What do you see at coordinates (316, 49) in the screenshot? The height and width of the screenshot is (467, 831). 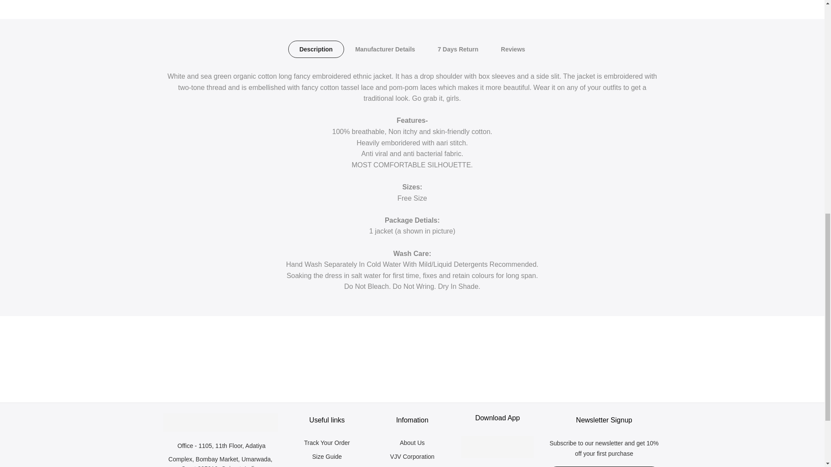 I see `Description` at bounding box center [316, 49].